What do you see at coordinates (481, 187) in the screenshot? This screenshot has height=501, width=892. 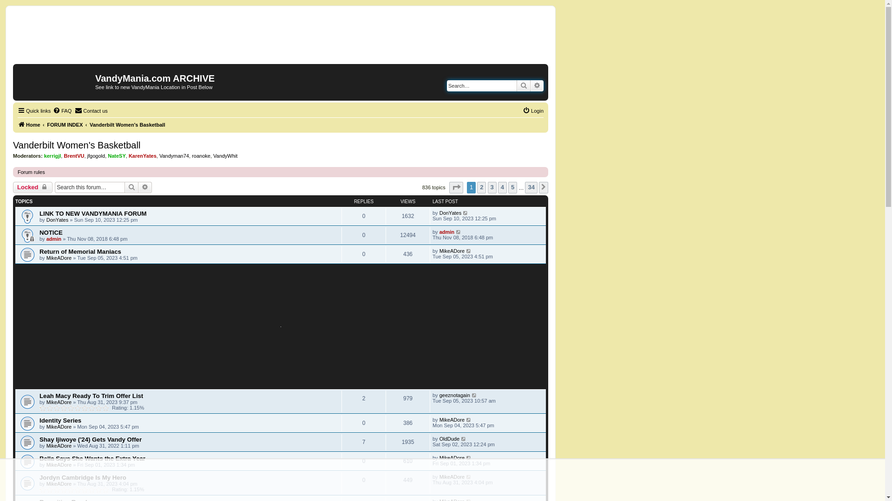 I see `2` at bounding box center [481, 187].